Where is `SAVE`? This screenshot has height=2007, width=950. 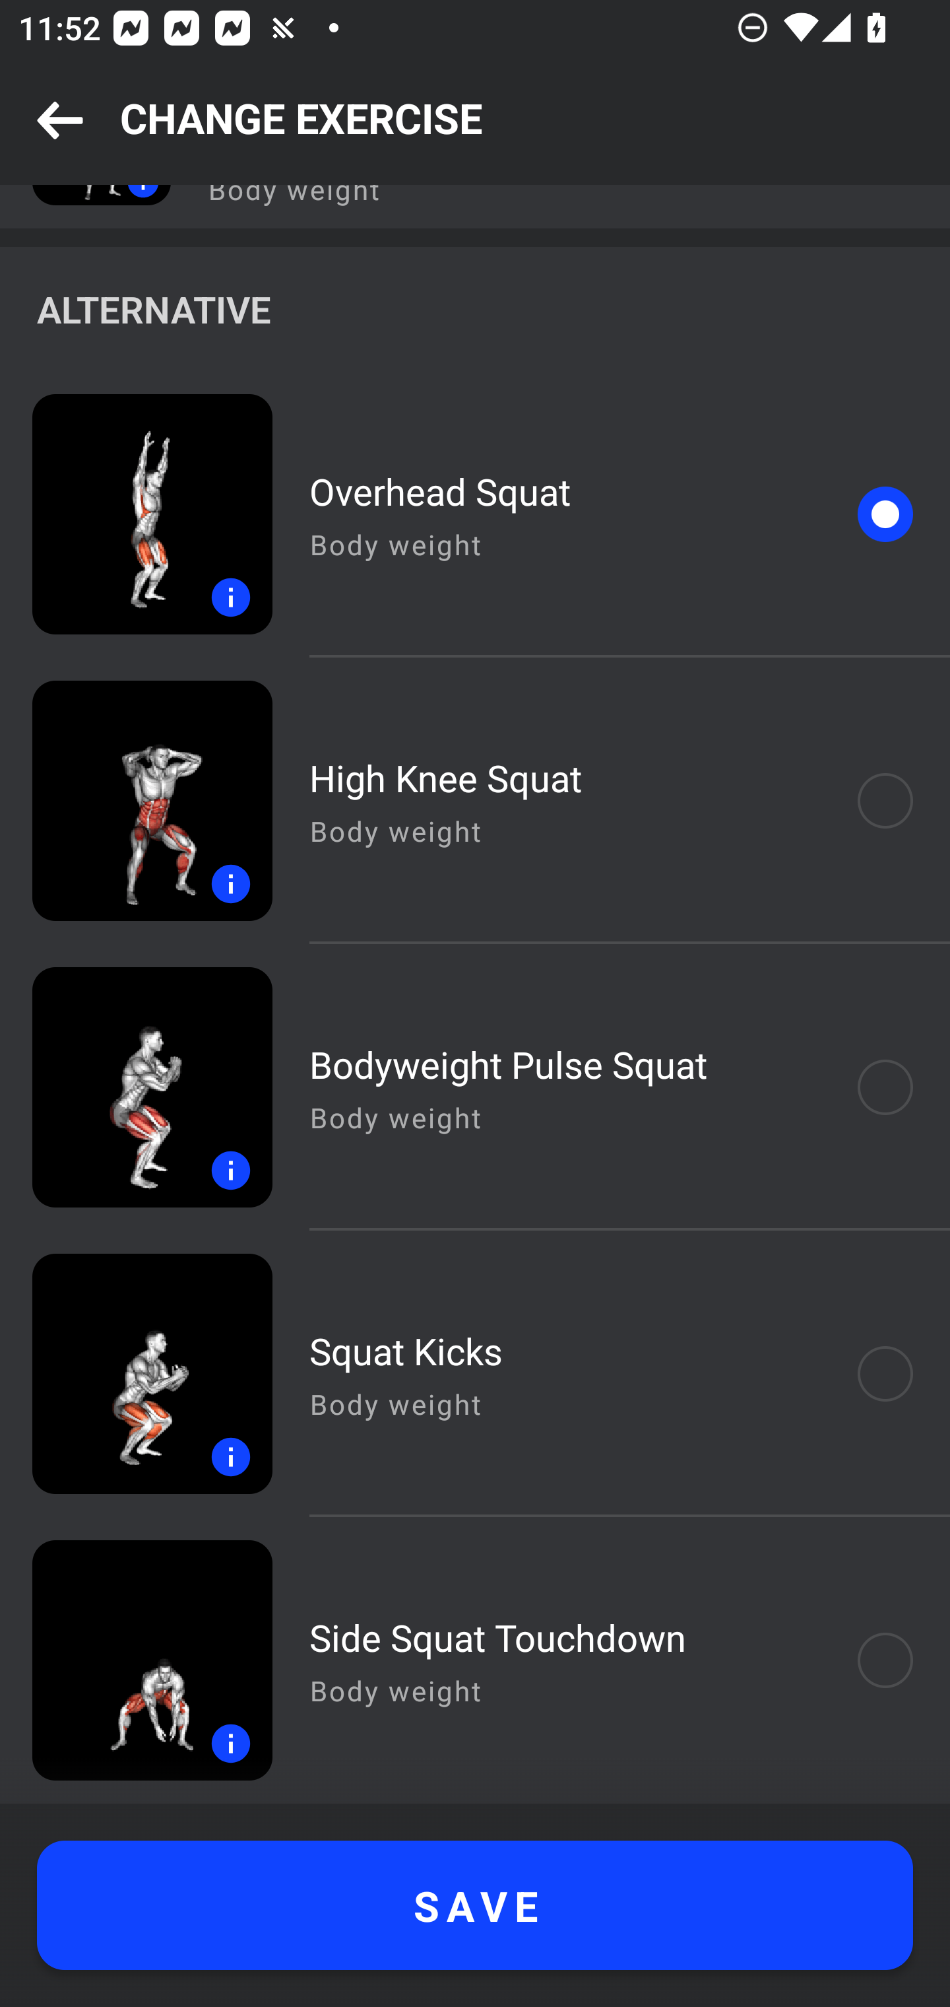 SAVE is located at coordinates (475, 1905).